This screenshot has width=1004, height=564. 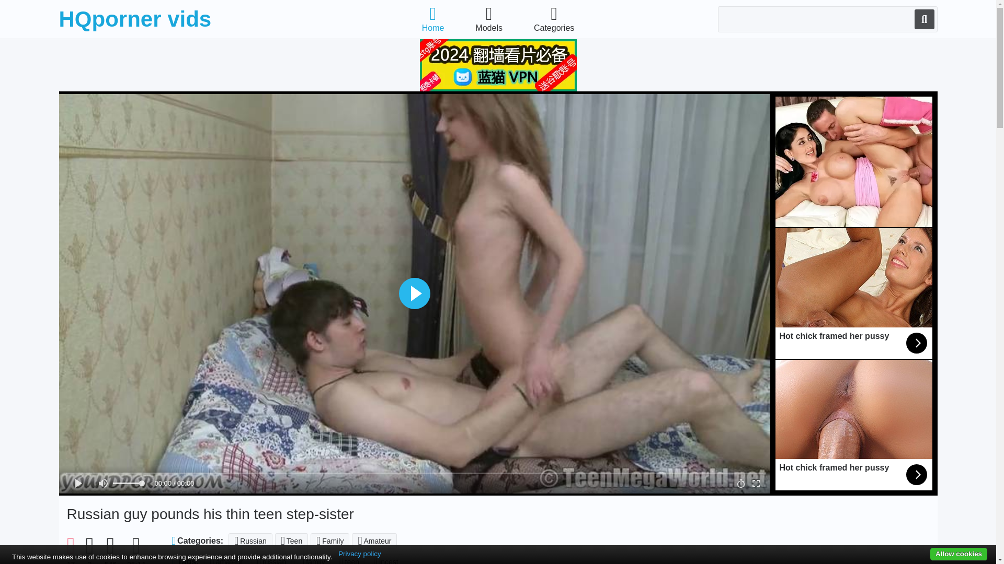 What do you see at coordinates (250, 540) in the screenshot?
I see `Russian` at bounding box center [250, 540].